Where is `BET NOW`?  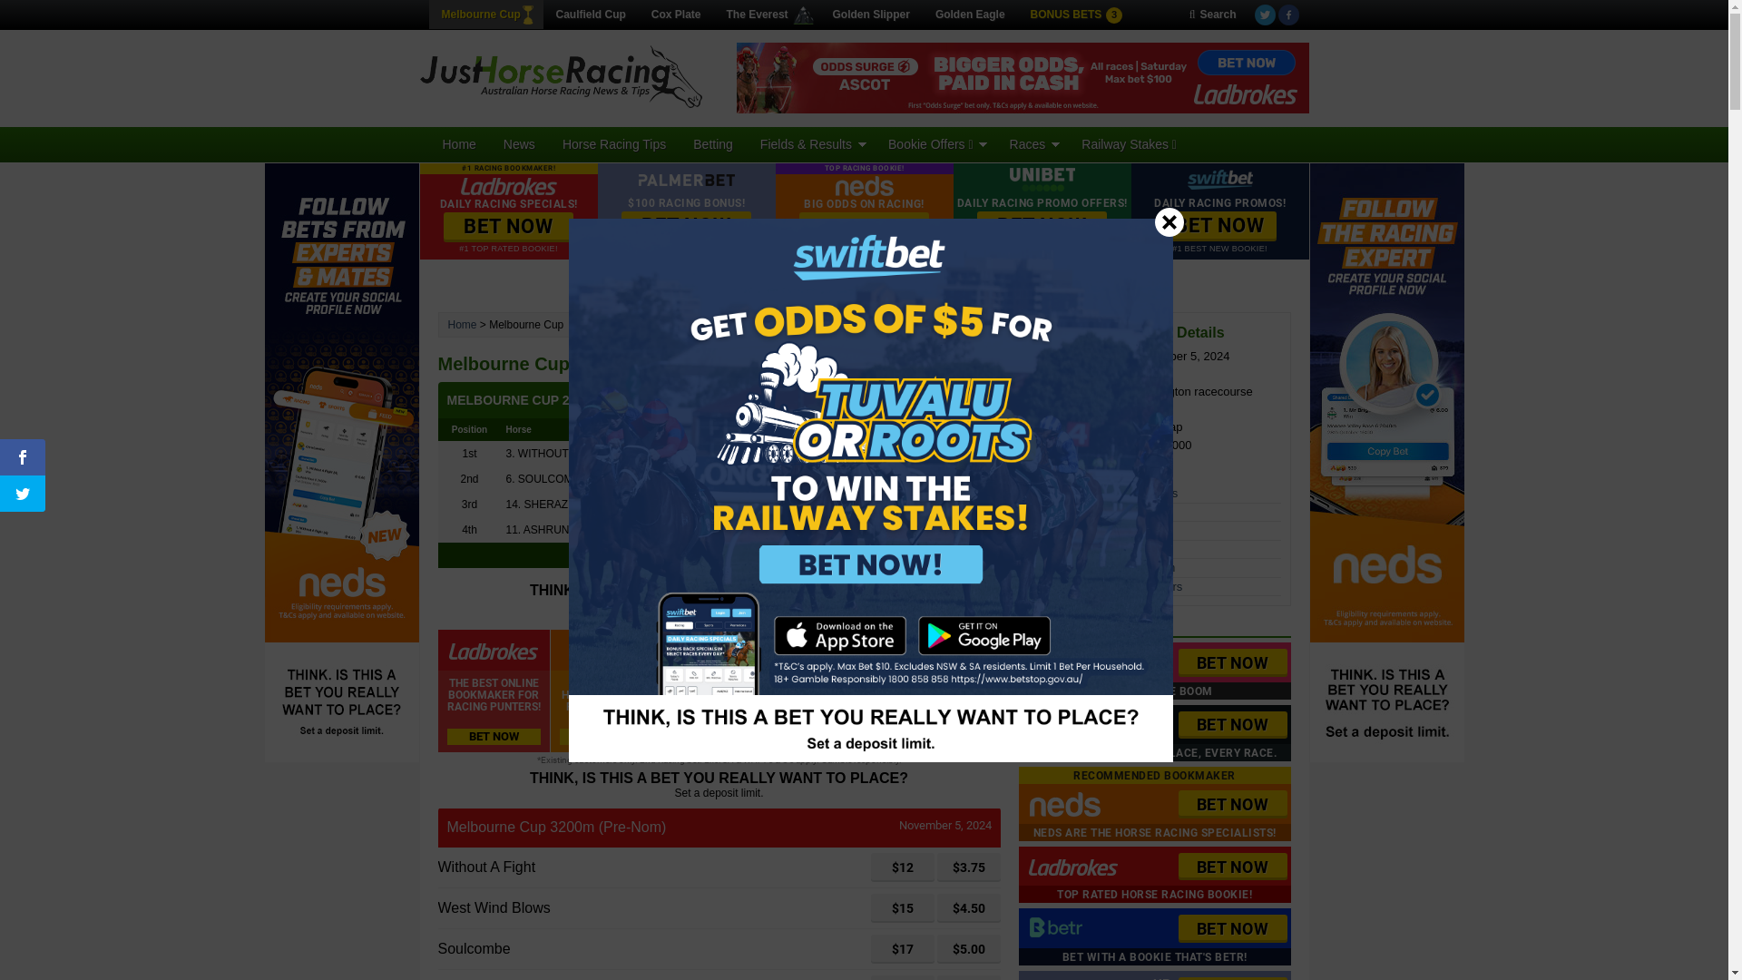 BET NOW is located at coordinates (508, 227).